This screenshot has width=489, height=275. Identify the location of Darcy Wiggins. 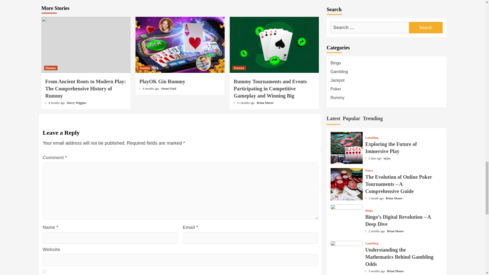
(77, 103).